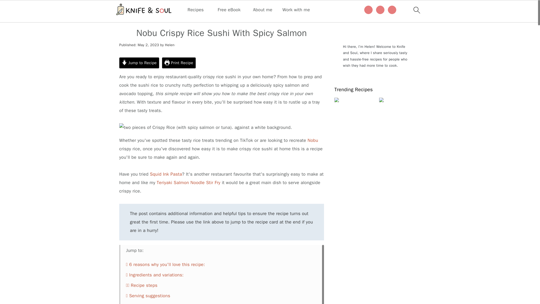 This screenshot has height=304, width=540. Describe the element at coordinates (139, 63) in the screenshot. I see `Jump to Recipe` at that location.